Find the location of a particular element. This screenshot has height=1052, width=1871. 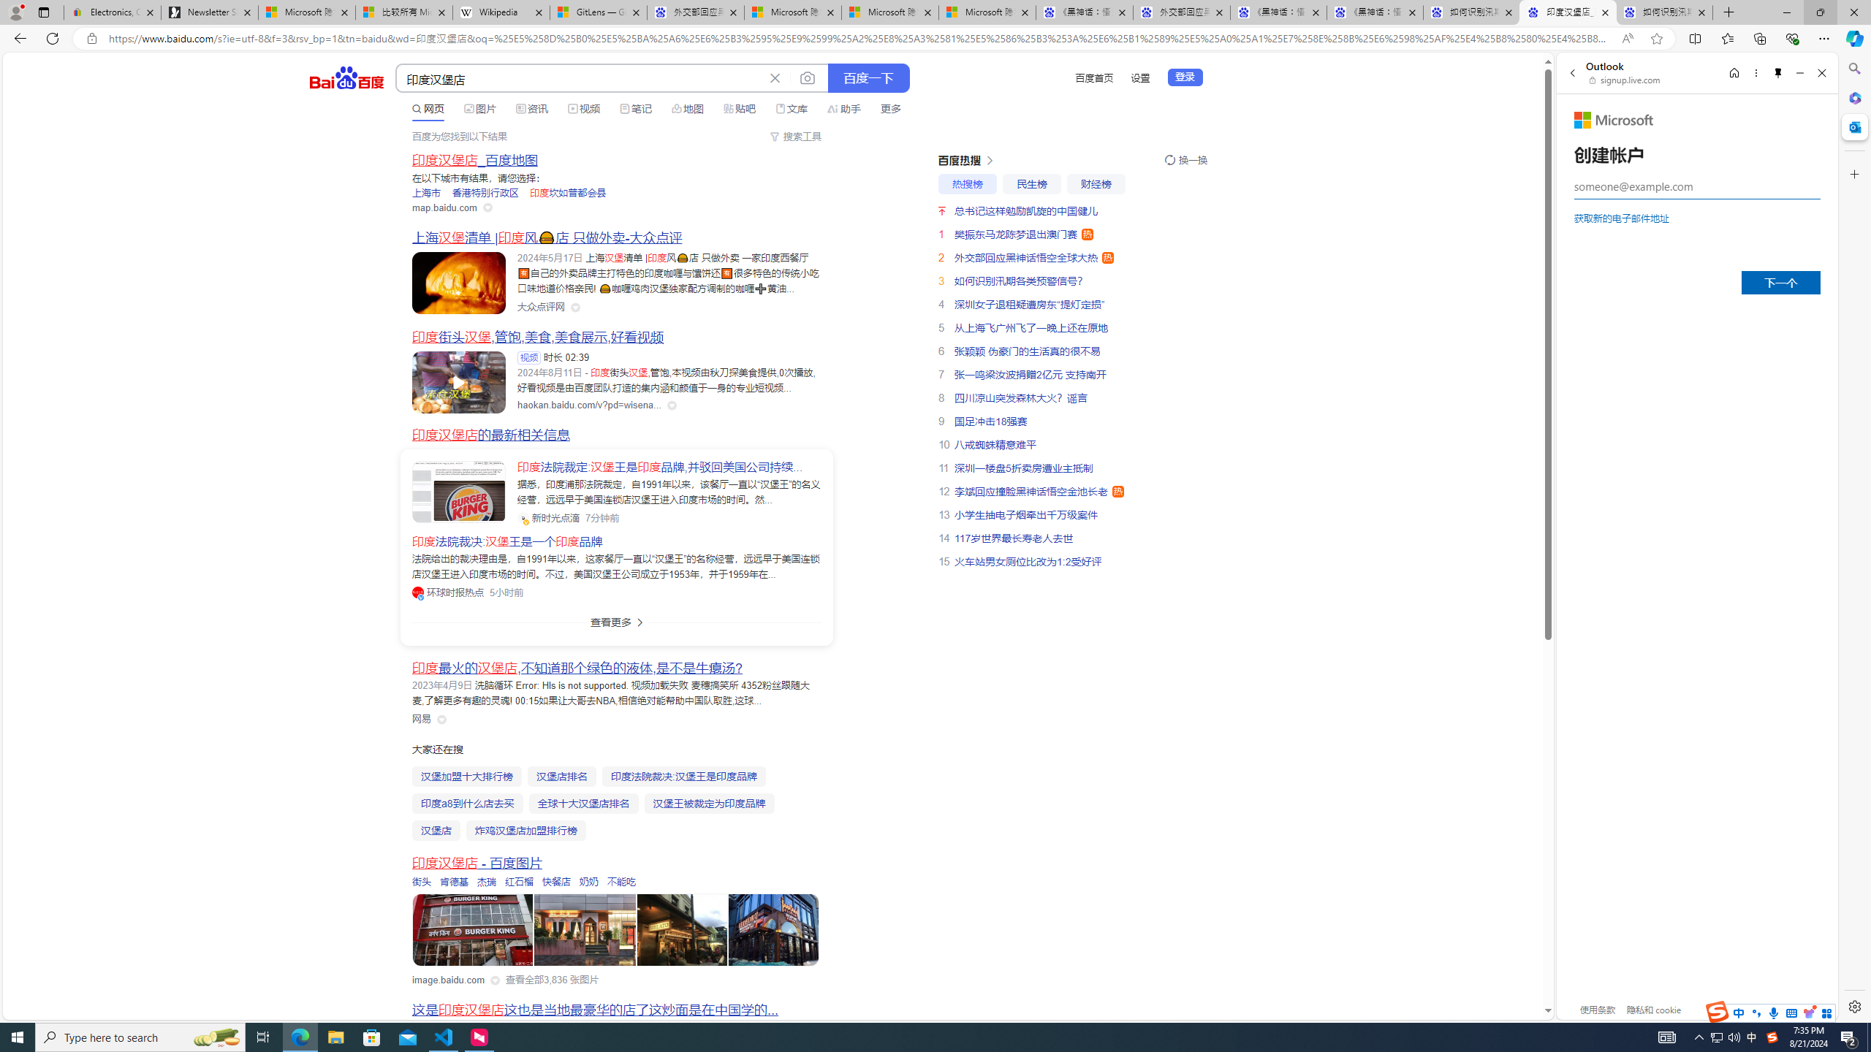

Newsletter Sign Up is located at coordinates (209, 12).